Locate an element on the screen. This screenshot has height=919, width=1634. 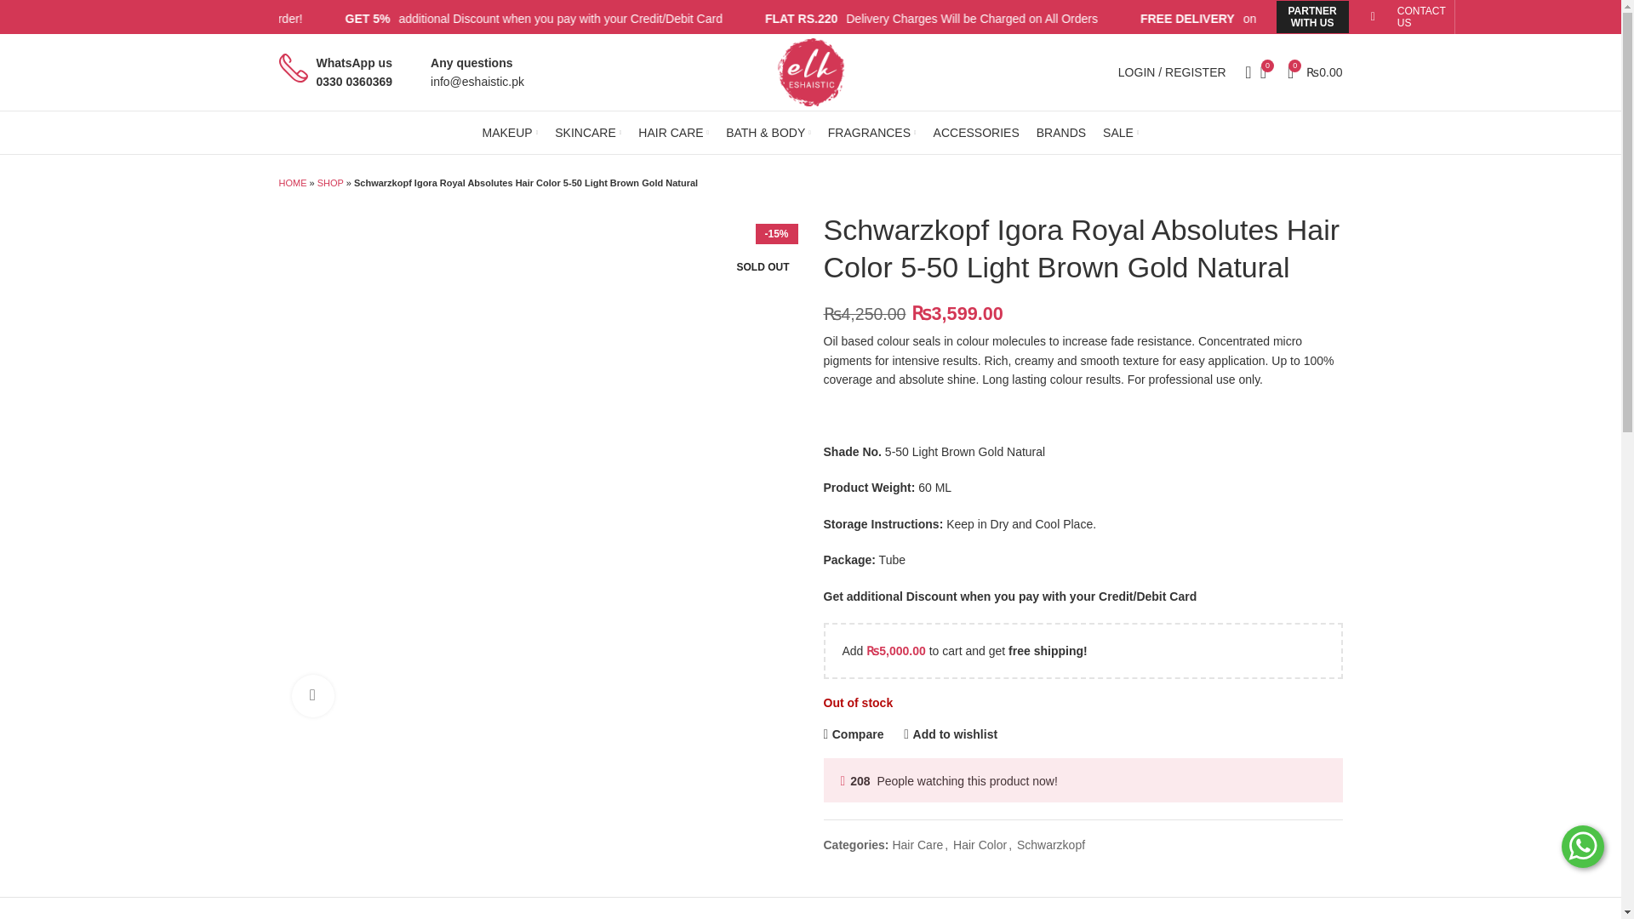
PARTNER WITH US is located at coordinates (1312, 17).